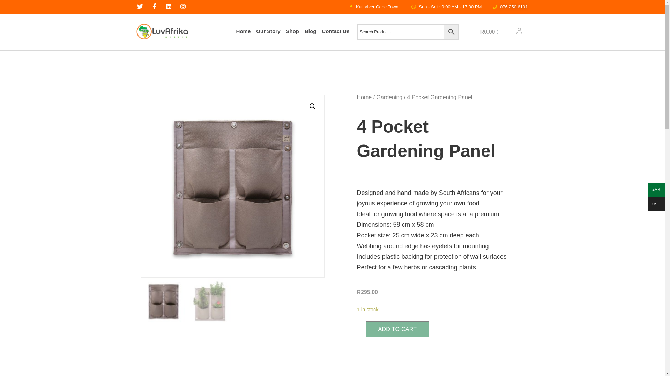 Image resolution: width=670 pixels, height=376 pixels. What do you see at coordinates (292, 31) in the screenshot?
I see `Shop` at bounding box center [292, 31].